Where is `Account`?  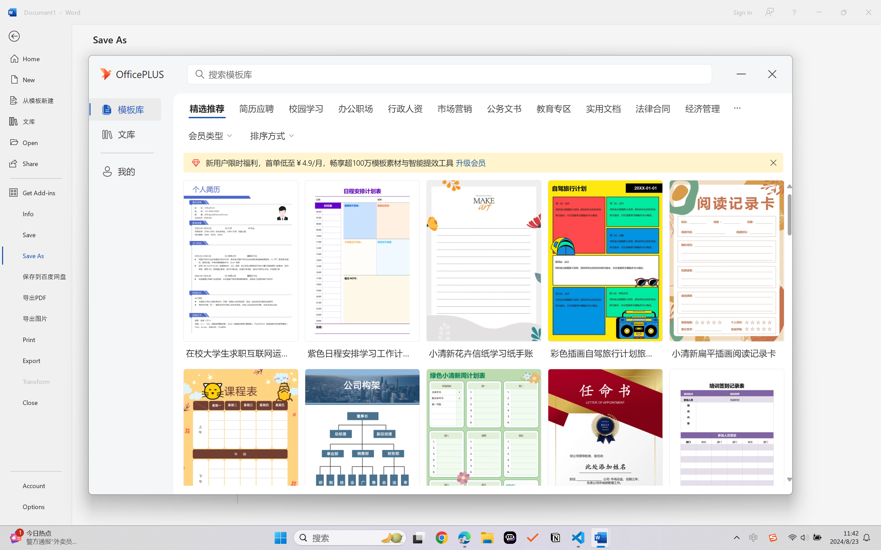
Account is located at coordinates (36, 485).